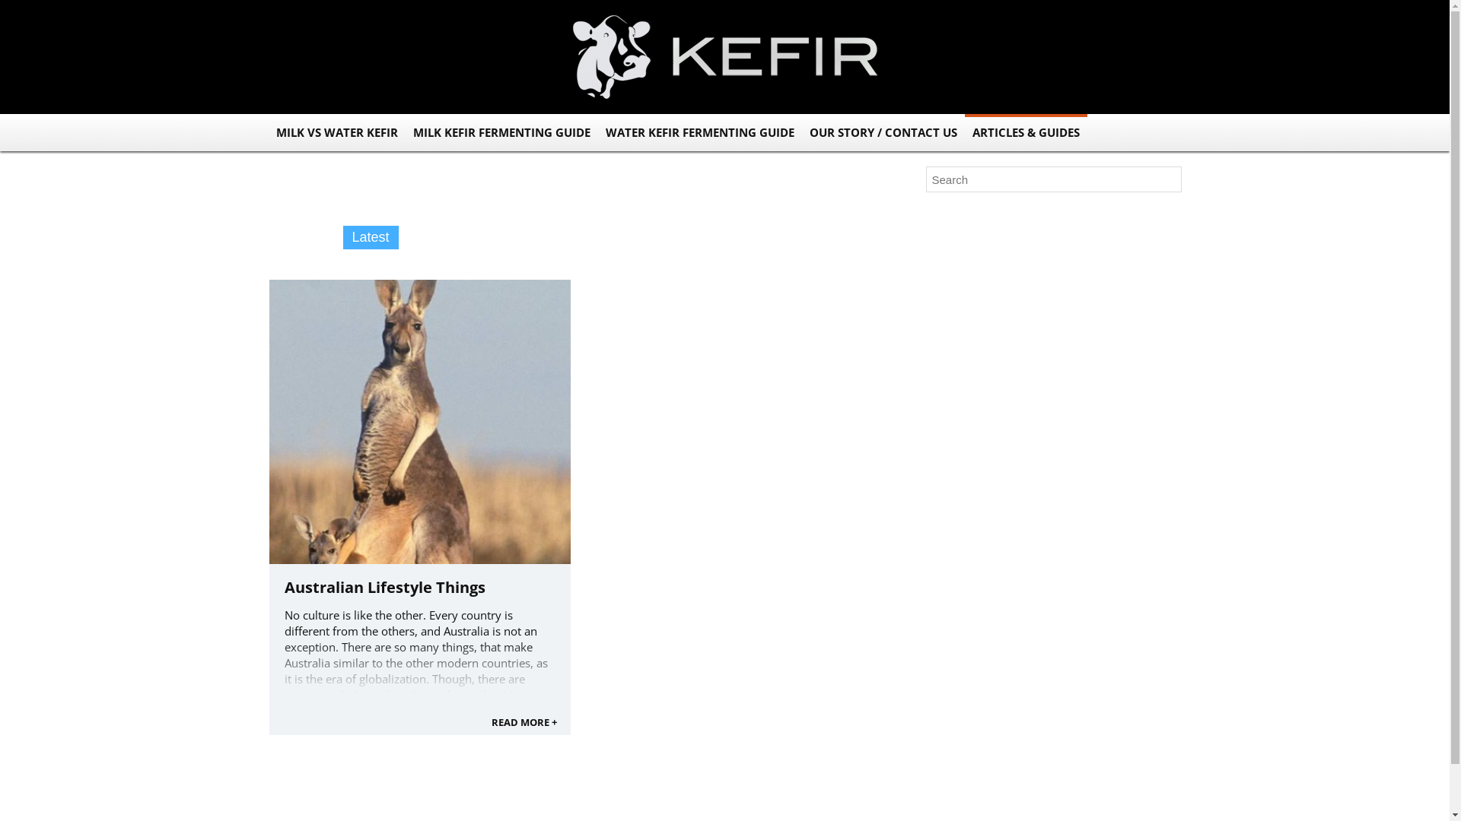 The image size is (1461, 821). I want to click on Australian Lifestyle Things, so click(992, 252).